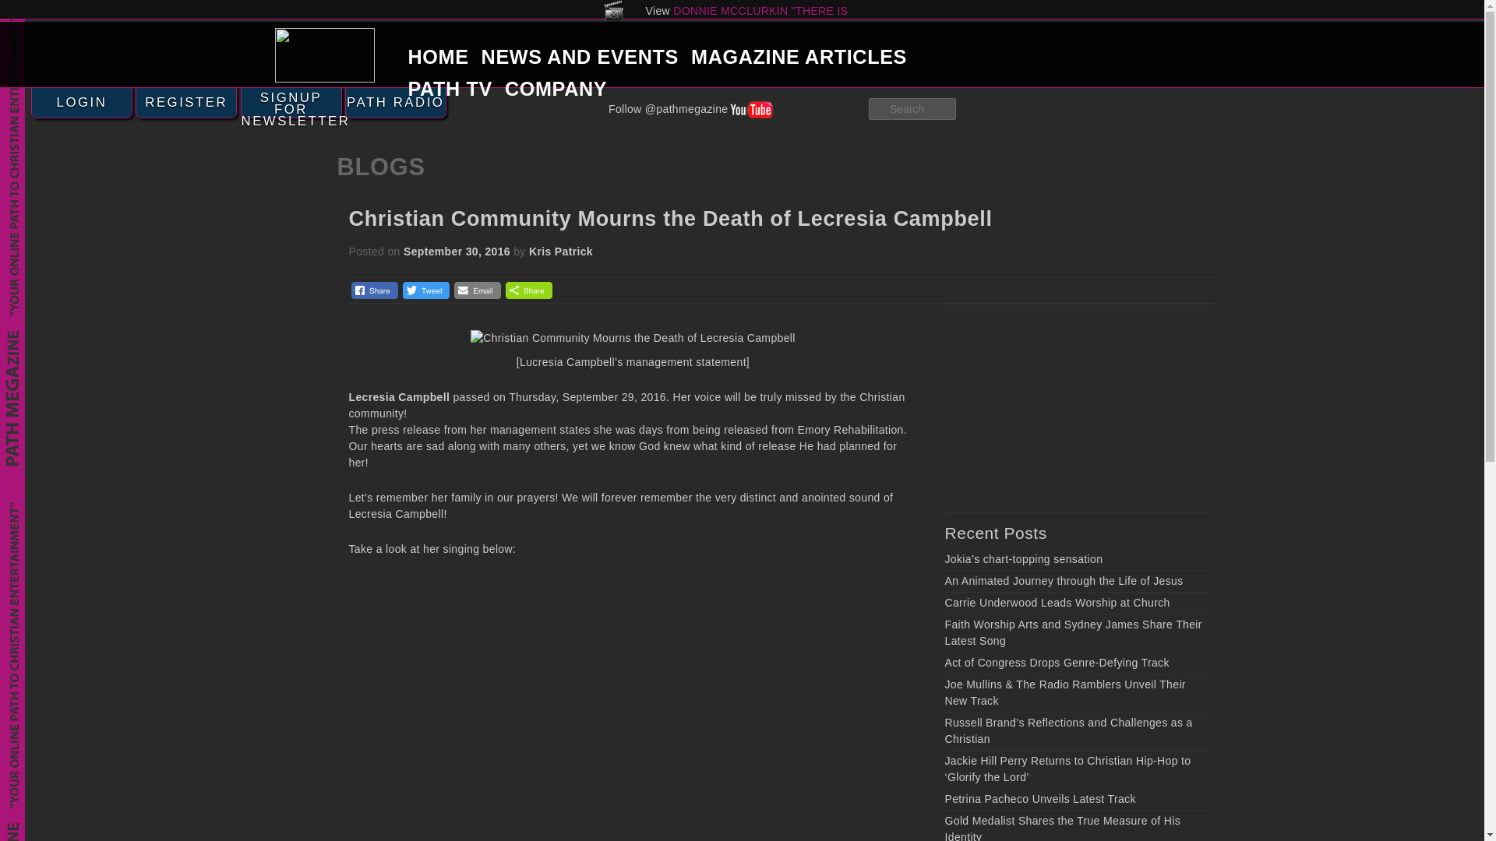 This screenshot has height=841, width=1496. Describe the element at coordinates (556, 89) in the screenshot. I see `COMPANY` at that location.